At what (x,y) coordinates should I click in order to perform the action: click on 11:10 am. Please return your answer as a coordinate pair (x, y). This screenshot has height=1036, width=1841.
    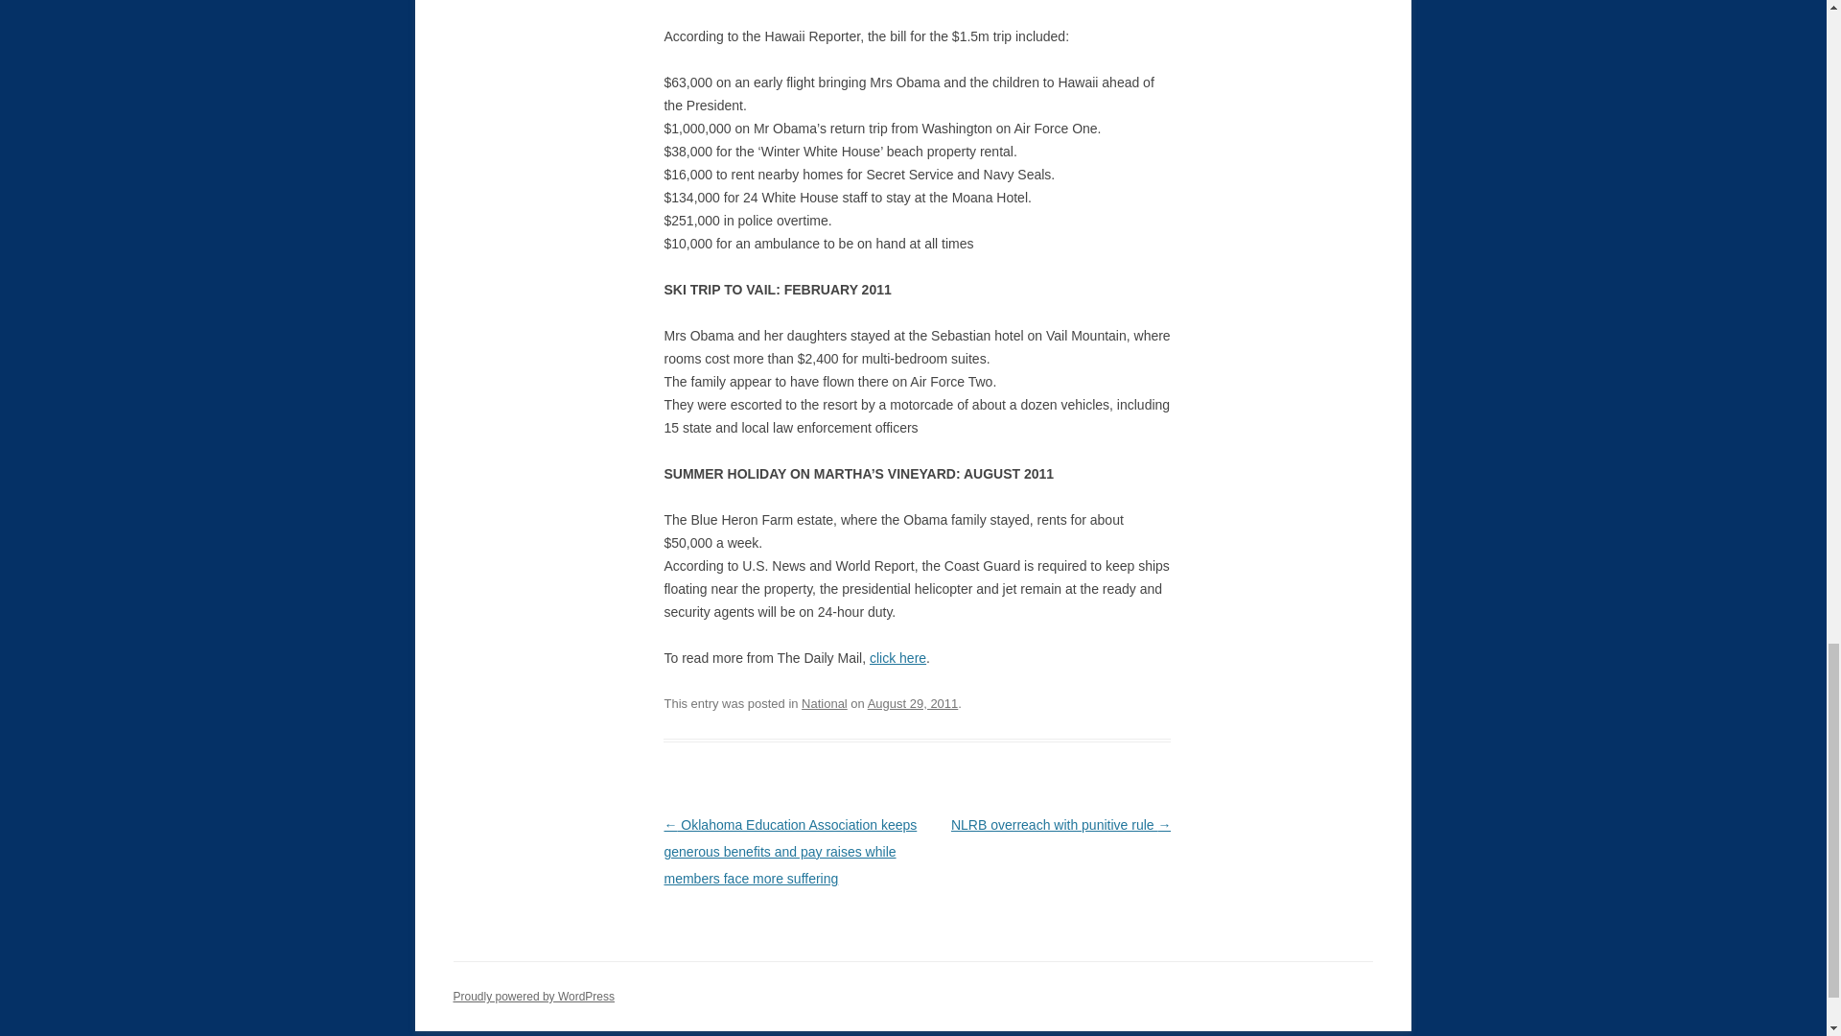
    Looking at the image, I should click on (913, 702).